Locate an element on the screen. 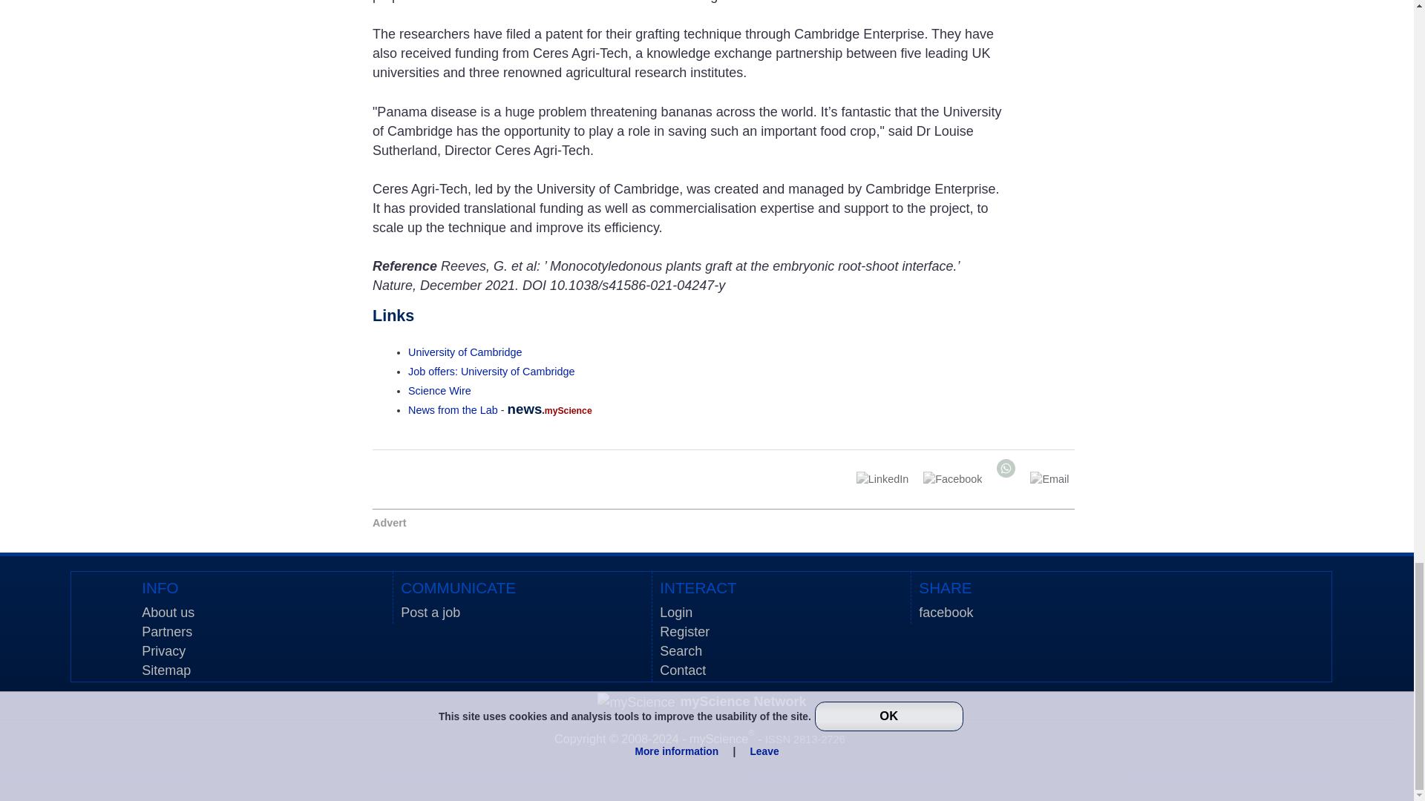 The image size is (1425, 801). Share on WhatsApp Web is located at coordinates (1006, 467).